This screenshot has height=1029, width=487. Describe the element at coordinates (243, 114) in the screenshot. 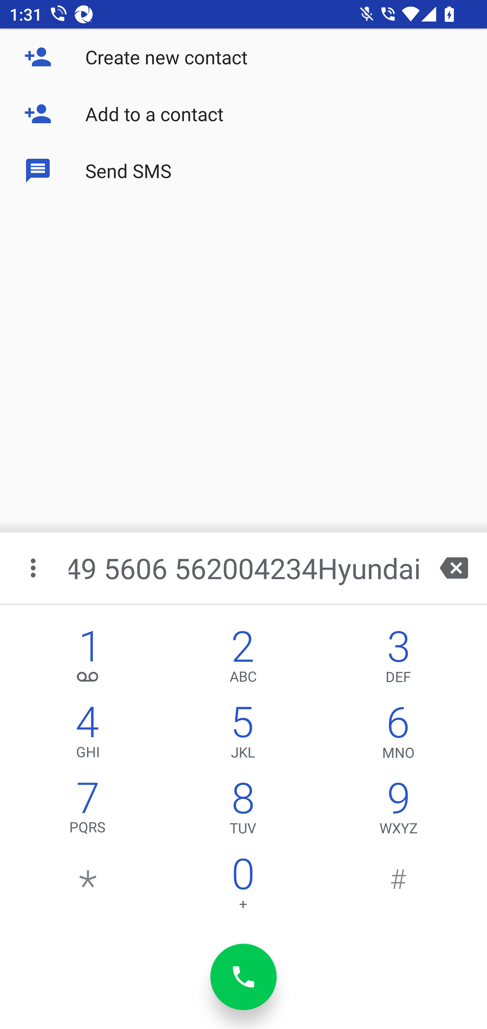

I see `Add to a contact` at that location.